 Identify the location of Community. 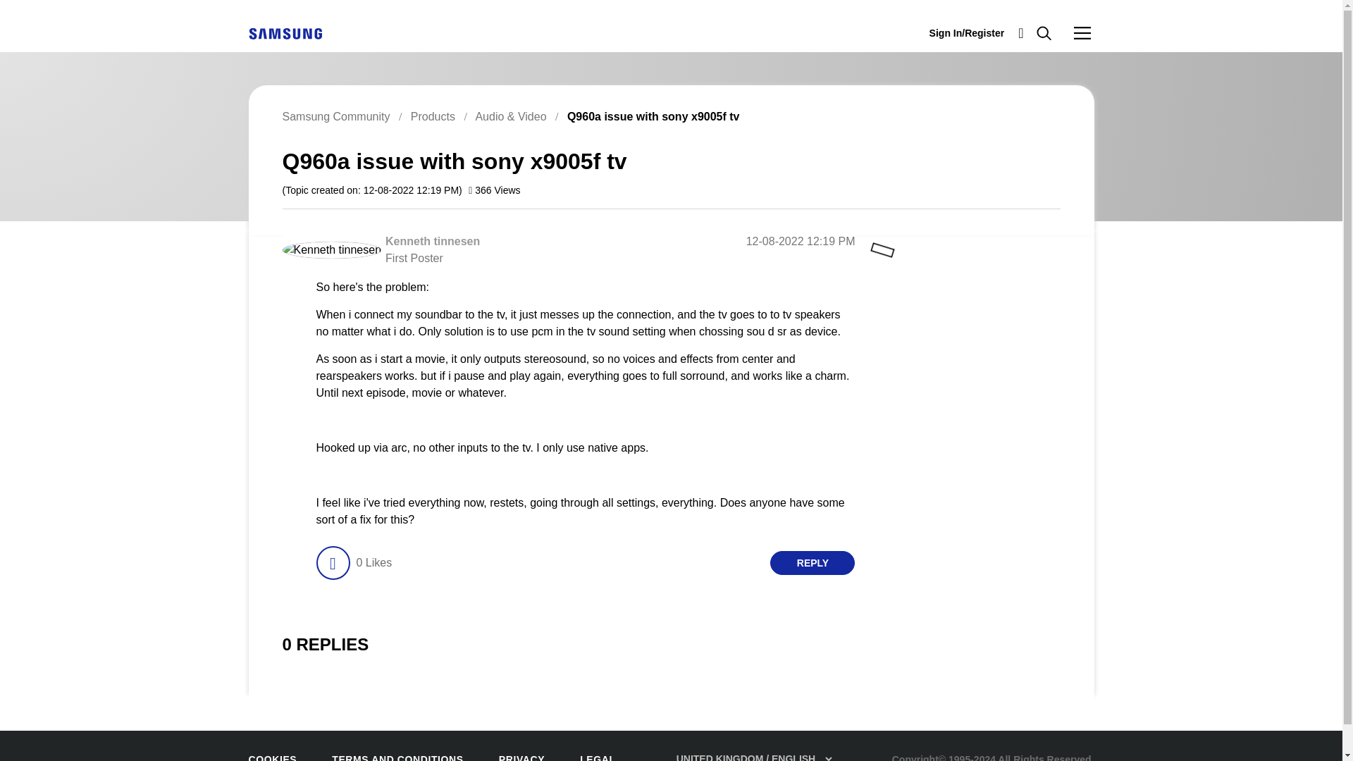
(1082, 32).